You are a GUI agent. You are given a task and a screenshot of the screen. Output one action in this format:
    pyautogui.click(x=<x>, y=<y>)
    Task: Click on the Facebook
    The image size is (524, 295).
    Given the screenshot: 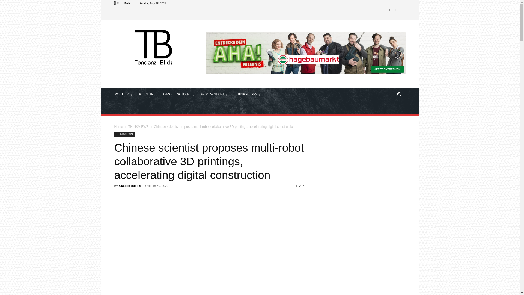 What is the action you would take?
    pyautogui.click(x=389, y=10)
    